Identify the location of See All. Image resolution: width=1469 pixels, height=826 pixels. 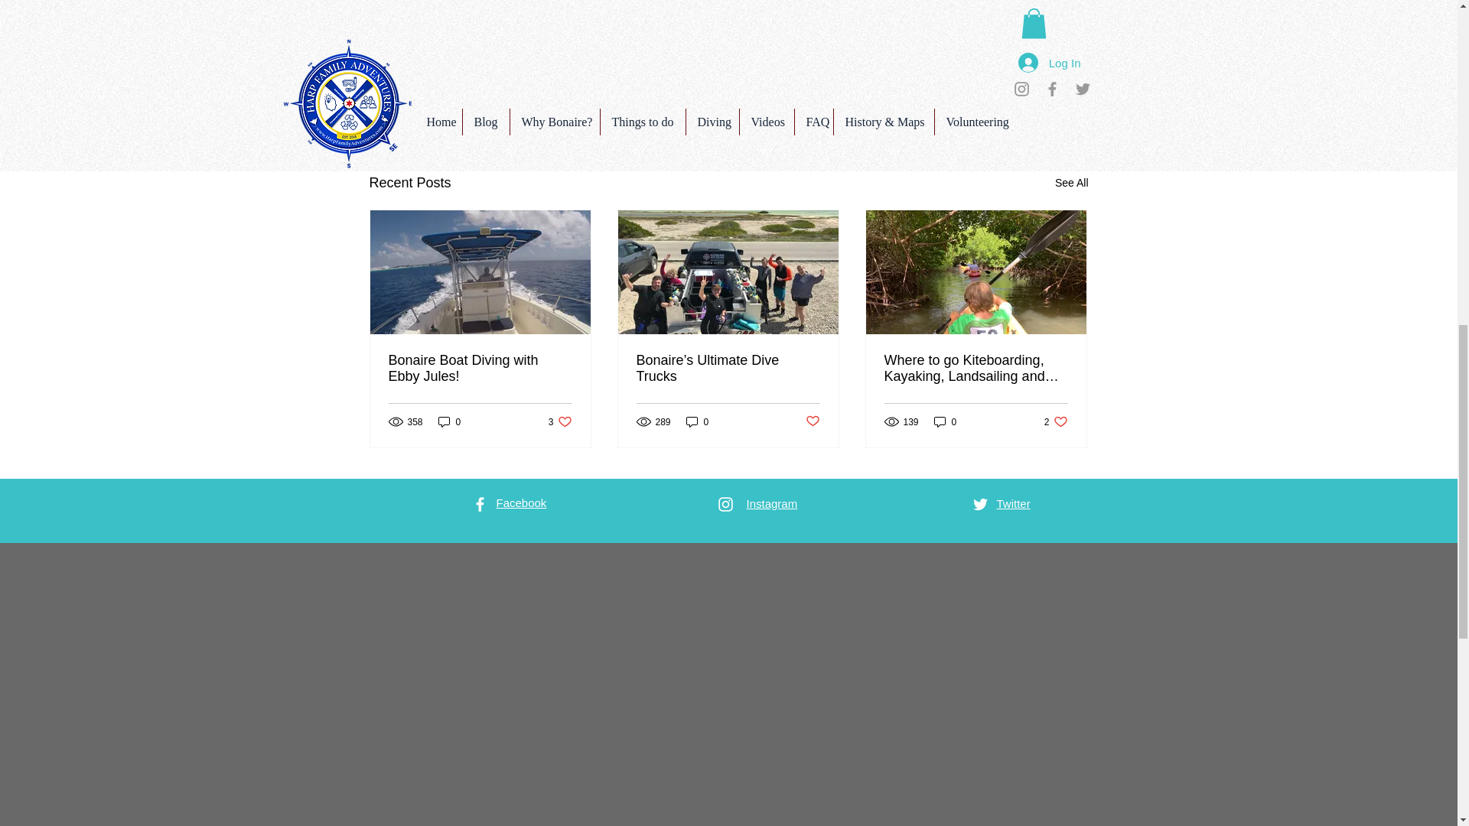
(1071, 182).